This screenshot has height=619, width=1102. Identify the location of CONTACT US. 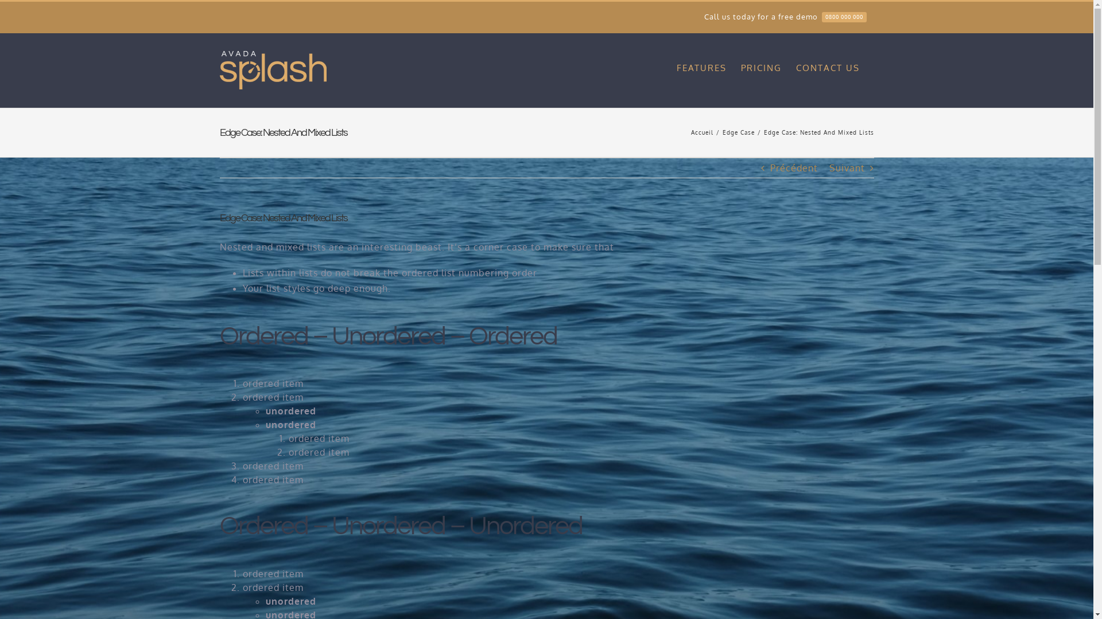
(828, 68).